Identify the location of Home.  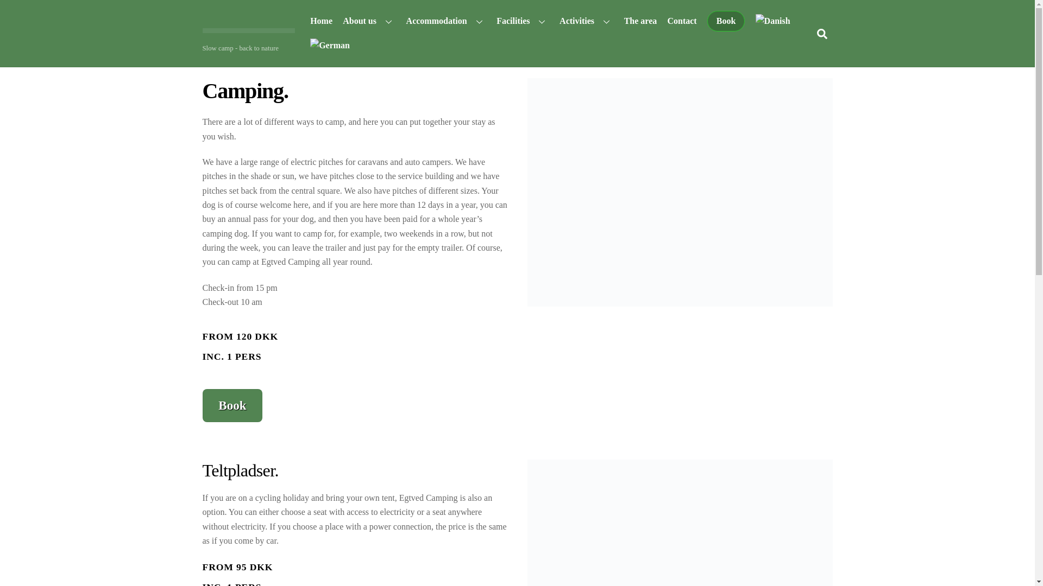
(322, 21).